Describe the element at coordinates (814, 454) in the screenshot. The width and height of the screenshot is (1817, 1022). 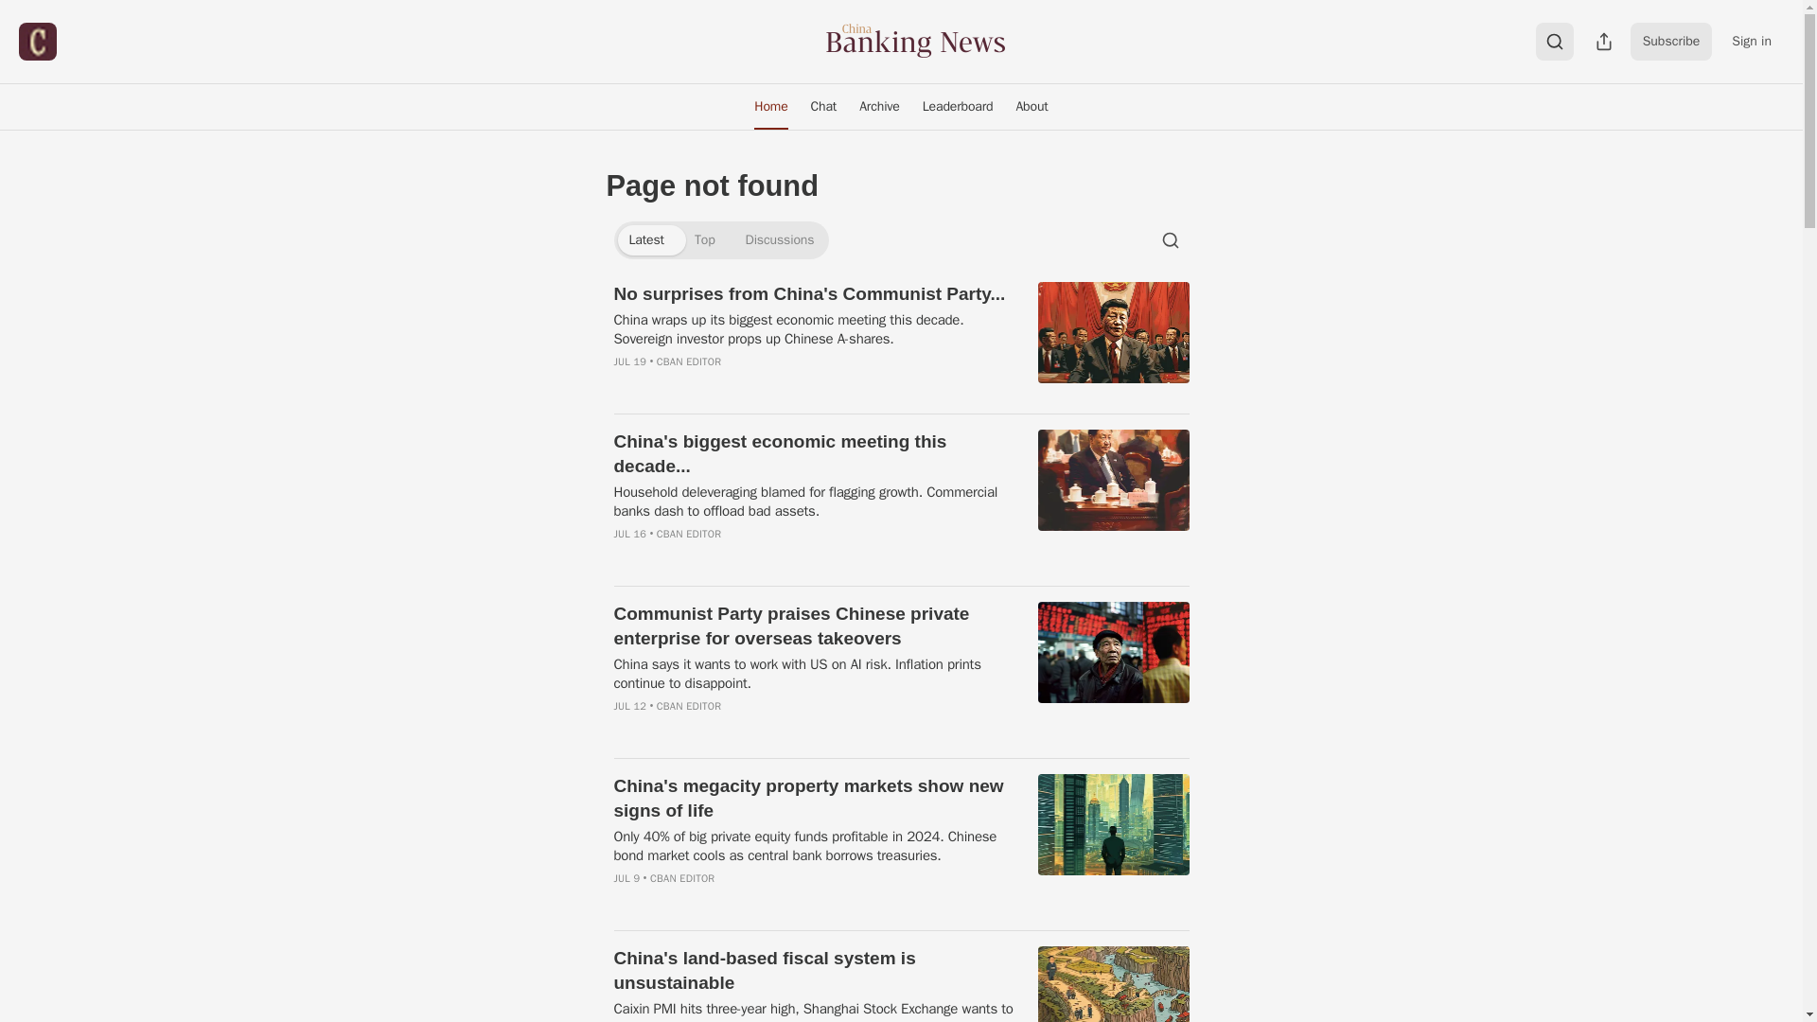
I see `China's biggest economic meeting this decade...` at that location.